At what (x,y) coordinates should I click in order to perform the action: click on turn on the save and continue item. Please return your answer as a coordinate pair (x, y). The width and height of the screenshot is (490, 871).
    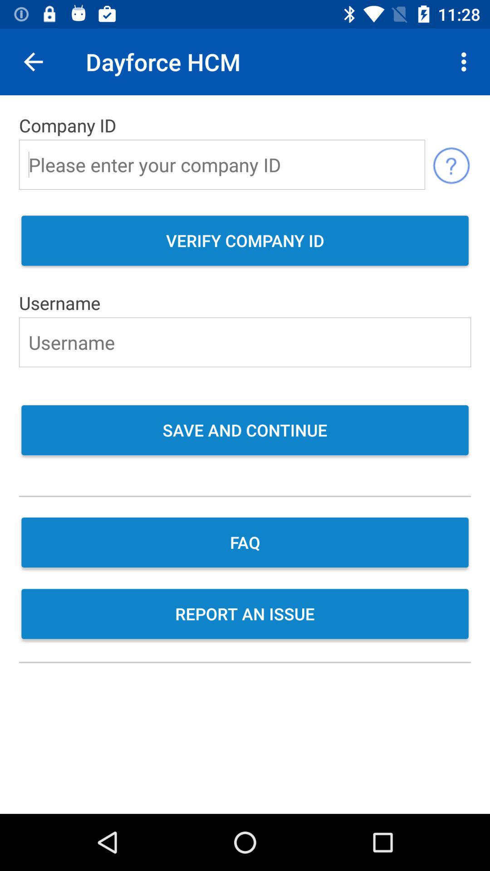
    Looking at the image, I should click on (245, 431).